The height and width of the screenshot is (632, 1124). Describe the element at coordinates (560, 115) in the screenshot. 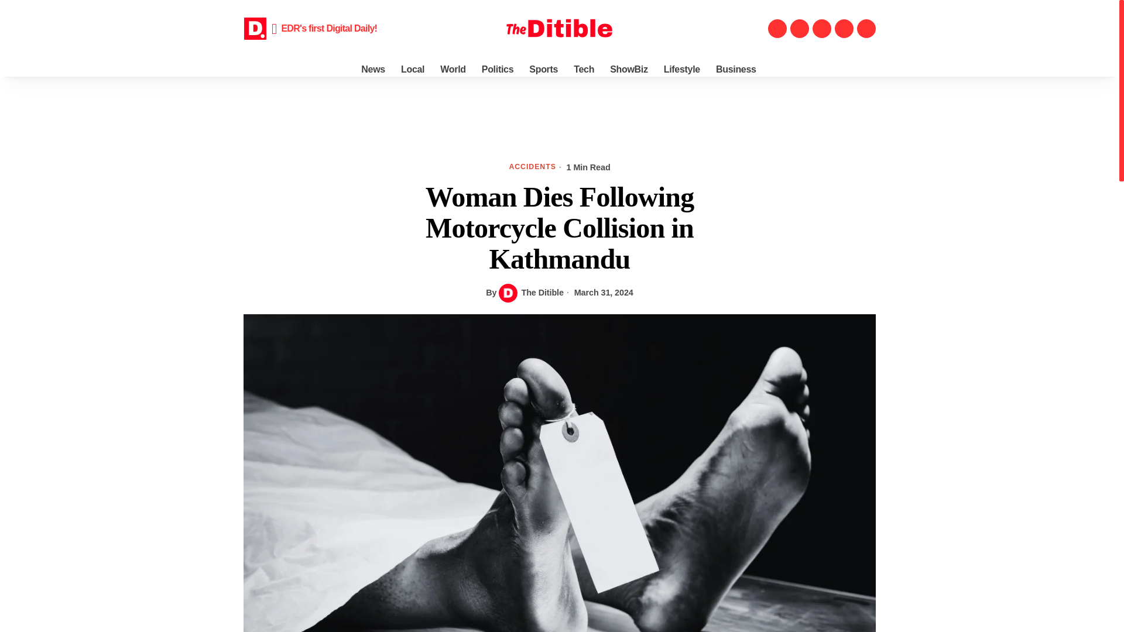

I see `Advertisement` at that location.